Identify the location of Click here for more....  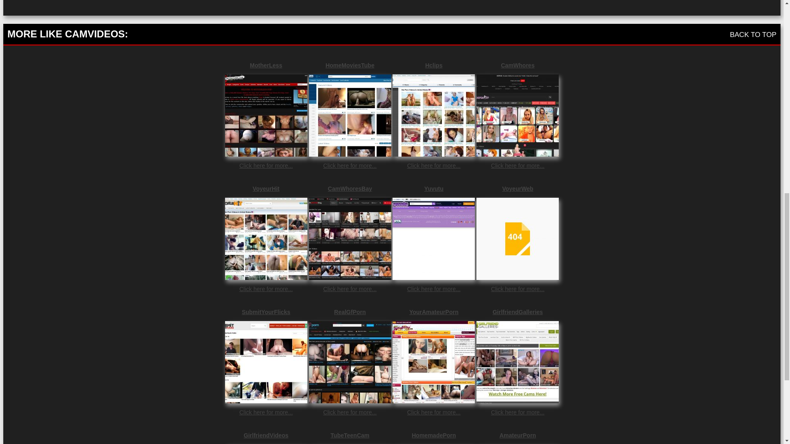
(266, 412).